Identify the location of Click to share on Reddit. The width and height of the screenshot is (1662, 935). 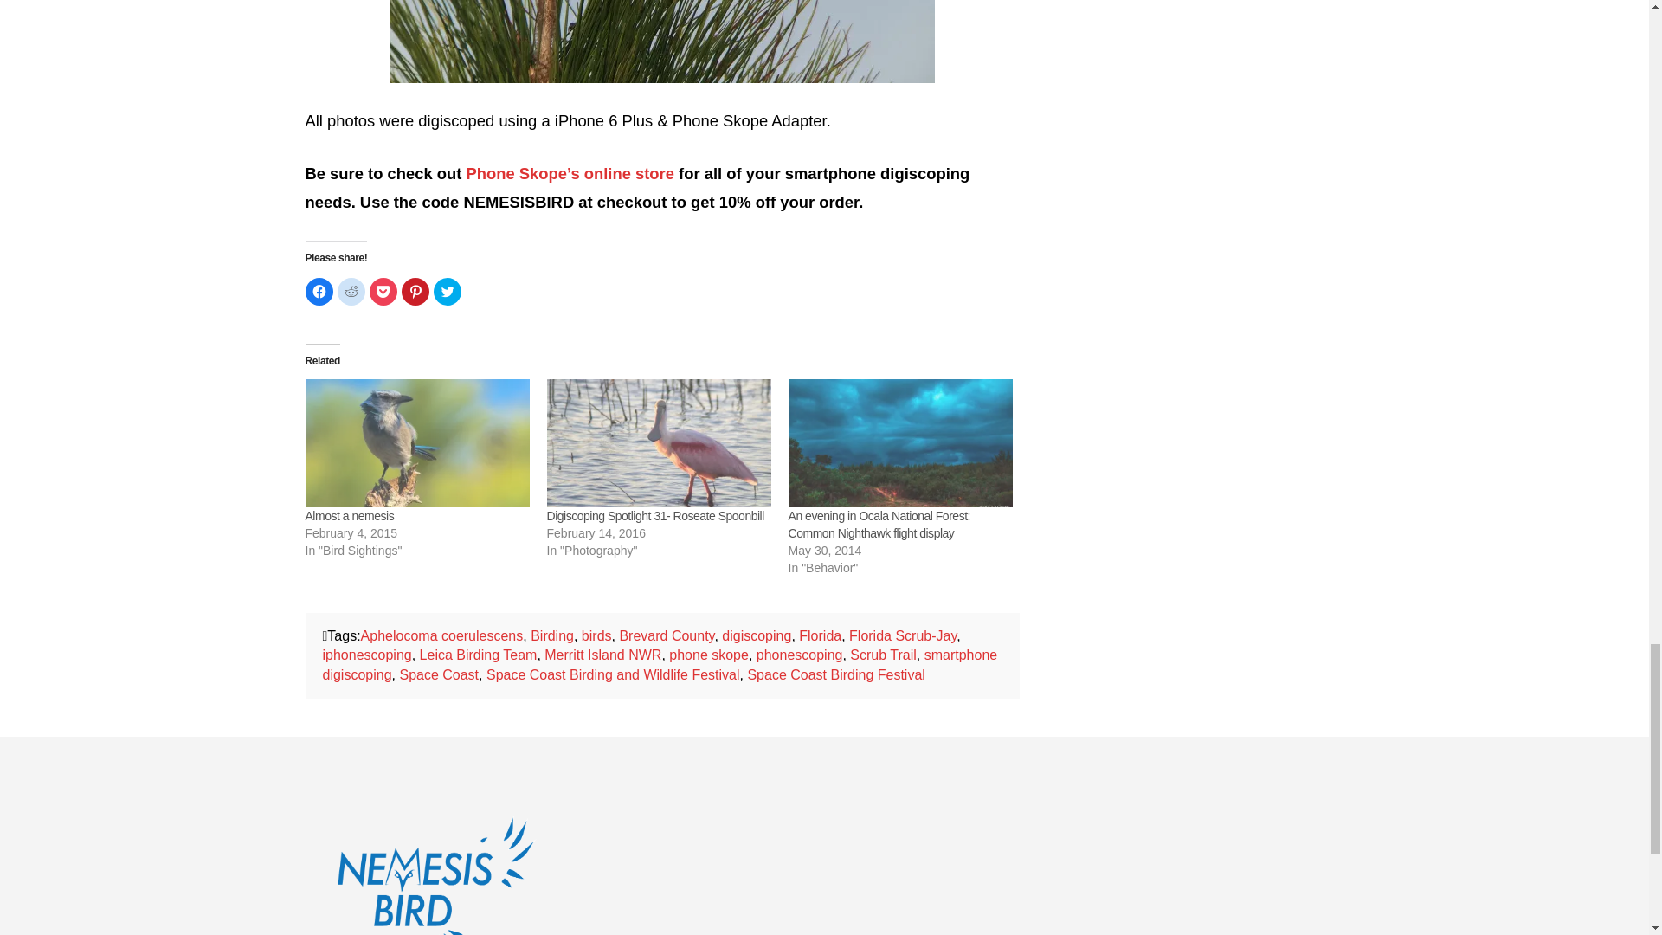
(351, 291).